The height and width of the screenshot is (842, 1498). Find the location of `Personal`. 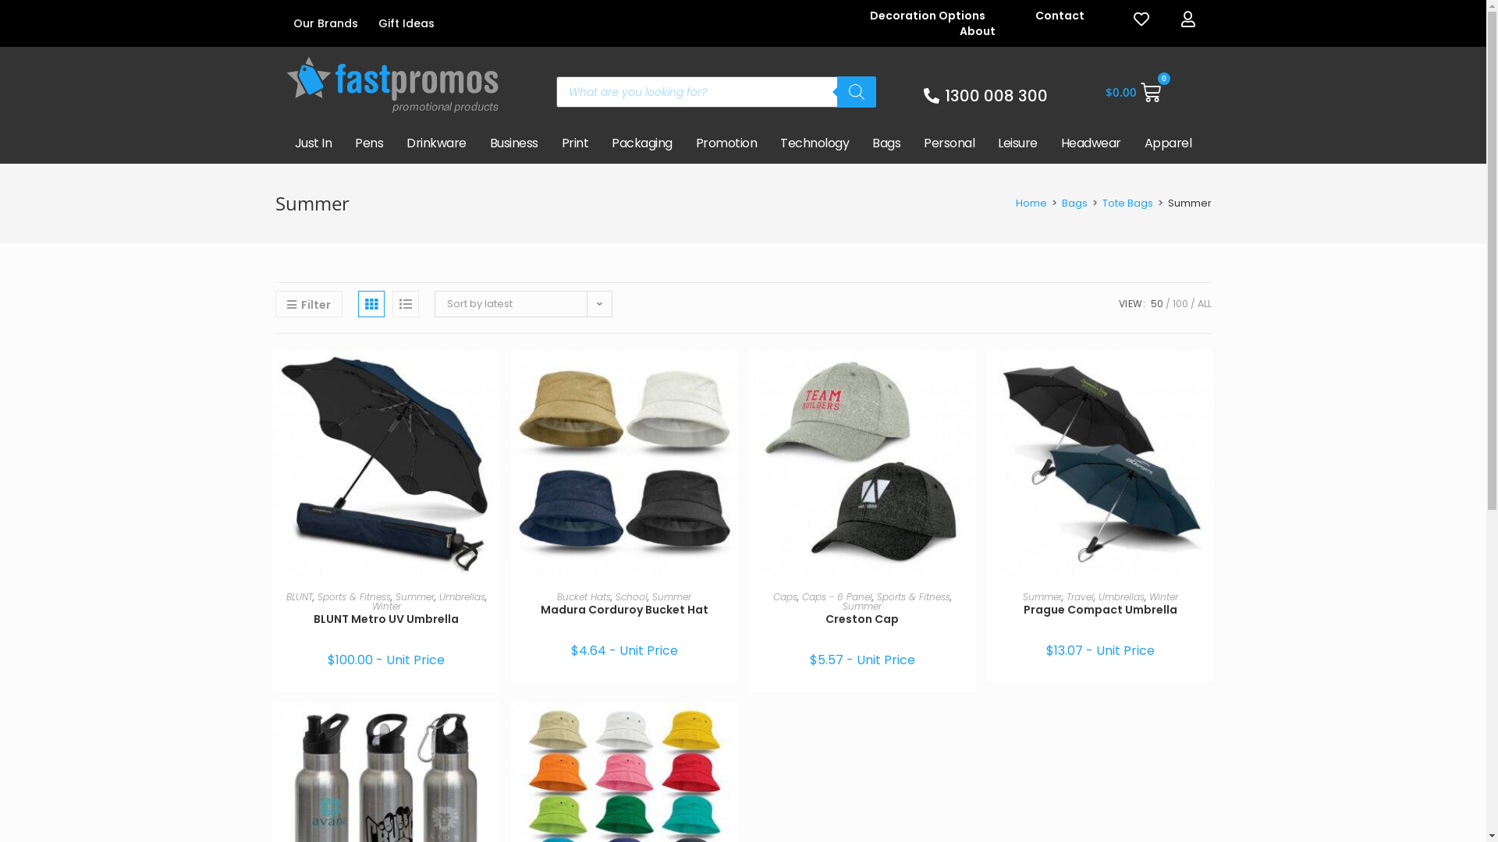

Personal is located at coordinates (949, 143).